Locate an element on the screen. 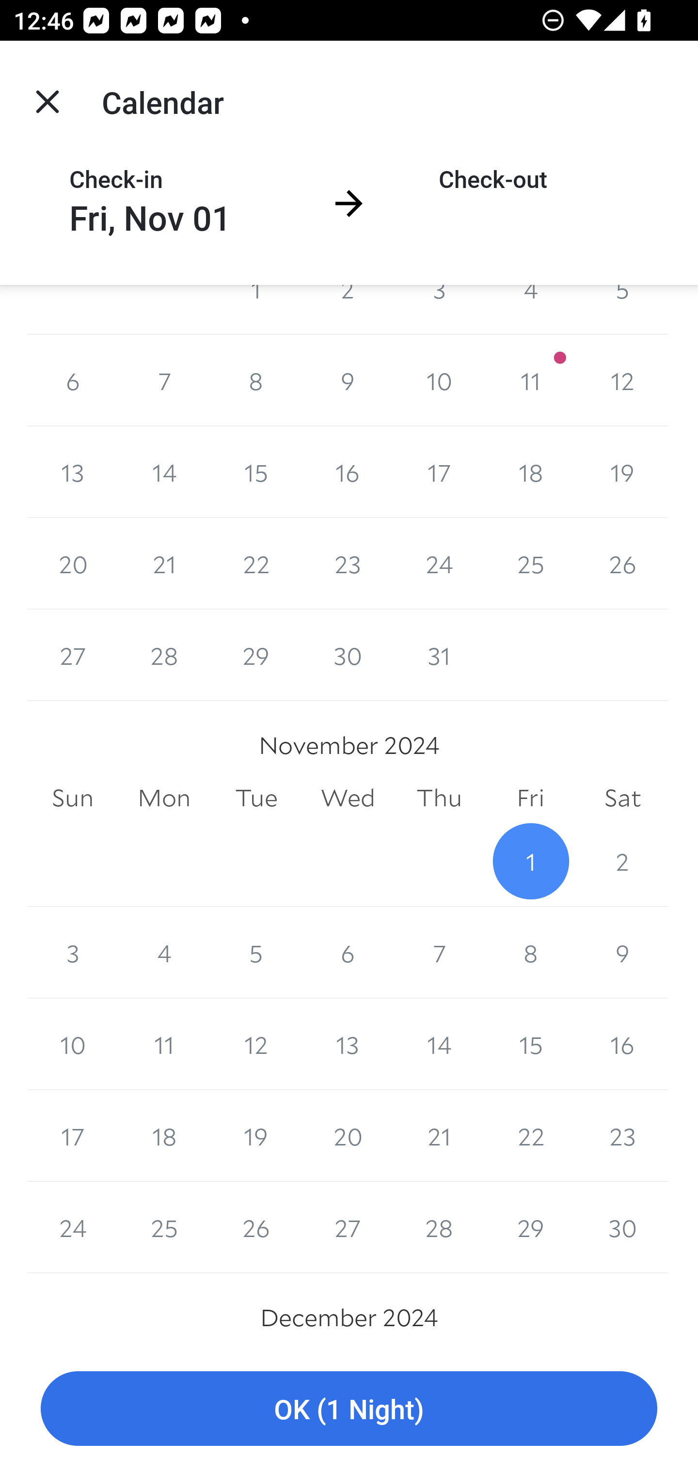  7 7 November 2024 is located at coordinates (439, 953).